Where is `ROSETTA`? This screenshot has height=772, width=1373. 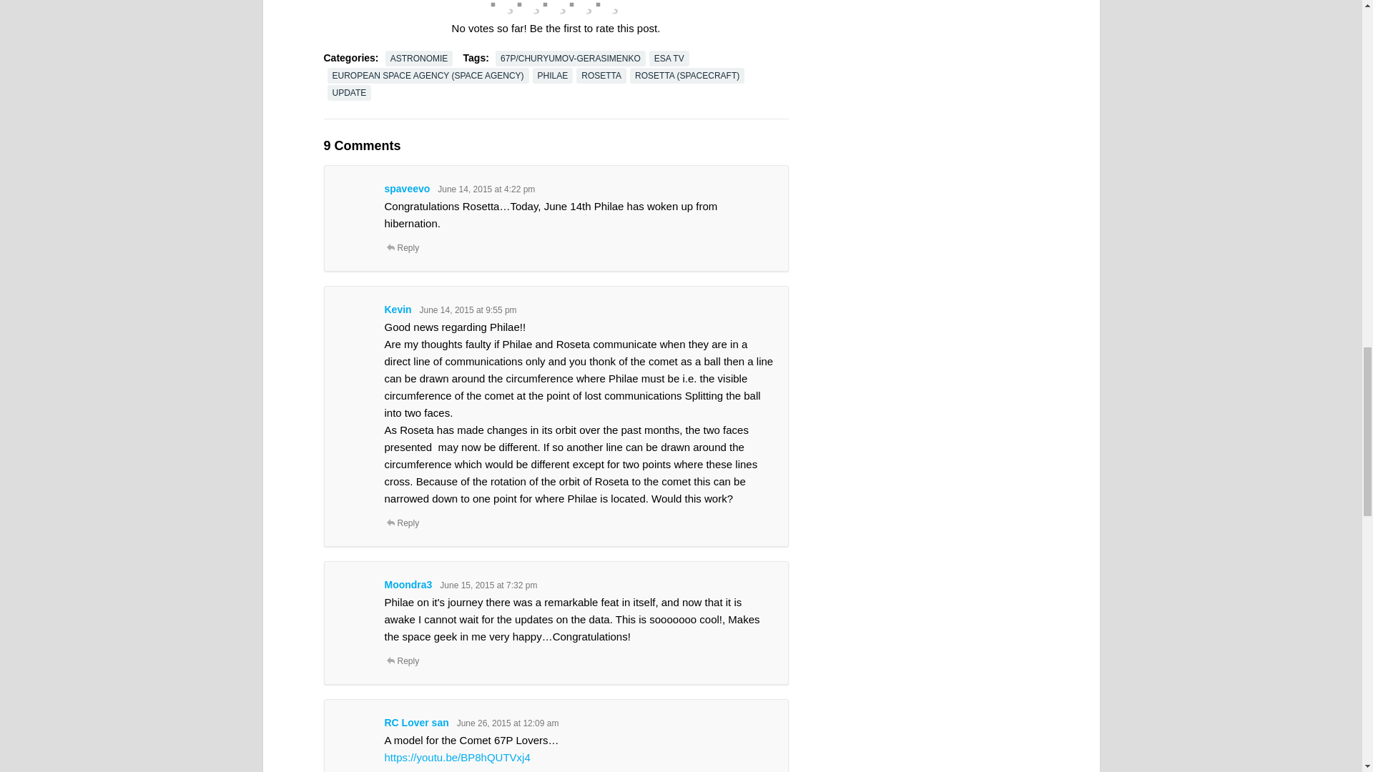 ROSETTA is located at coordinates (601, 76).